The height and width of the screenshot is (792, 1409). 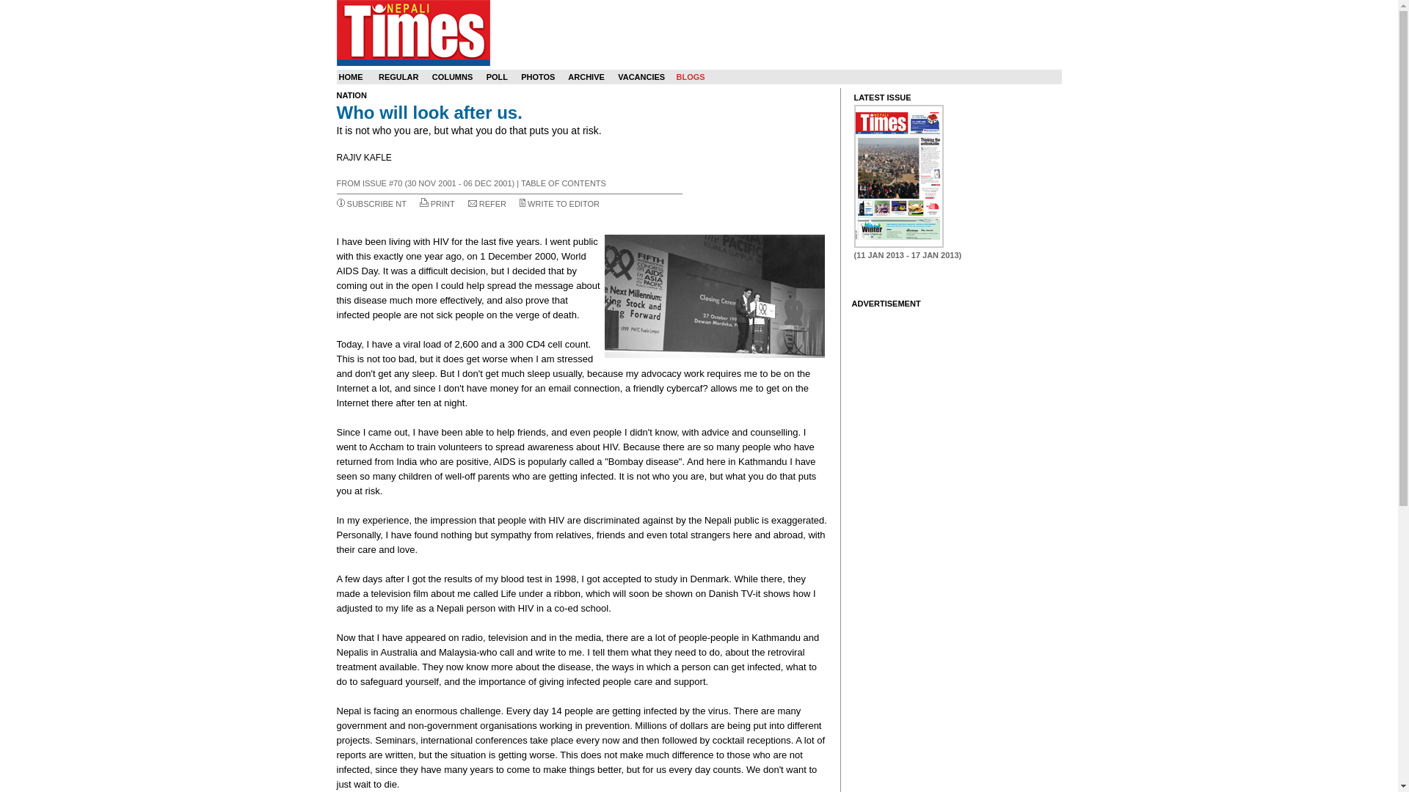 What do you see at coordinates (443, 204) in the screenshot?
I see `PRINT` at bounding box center [443, 204].